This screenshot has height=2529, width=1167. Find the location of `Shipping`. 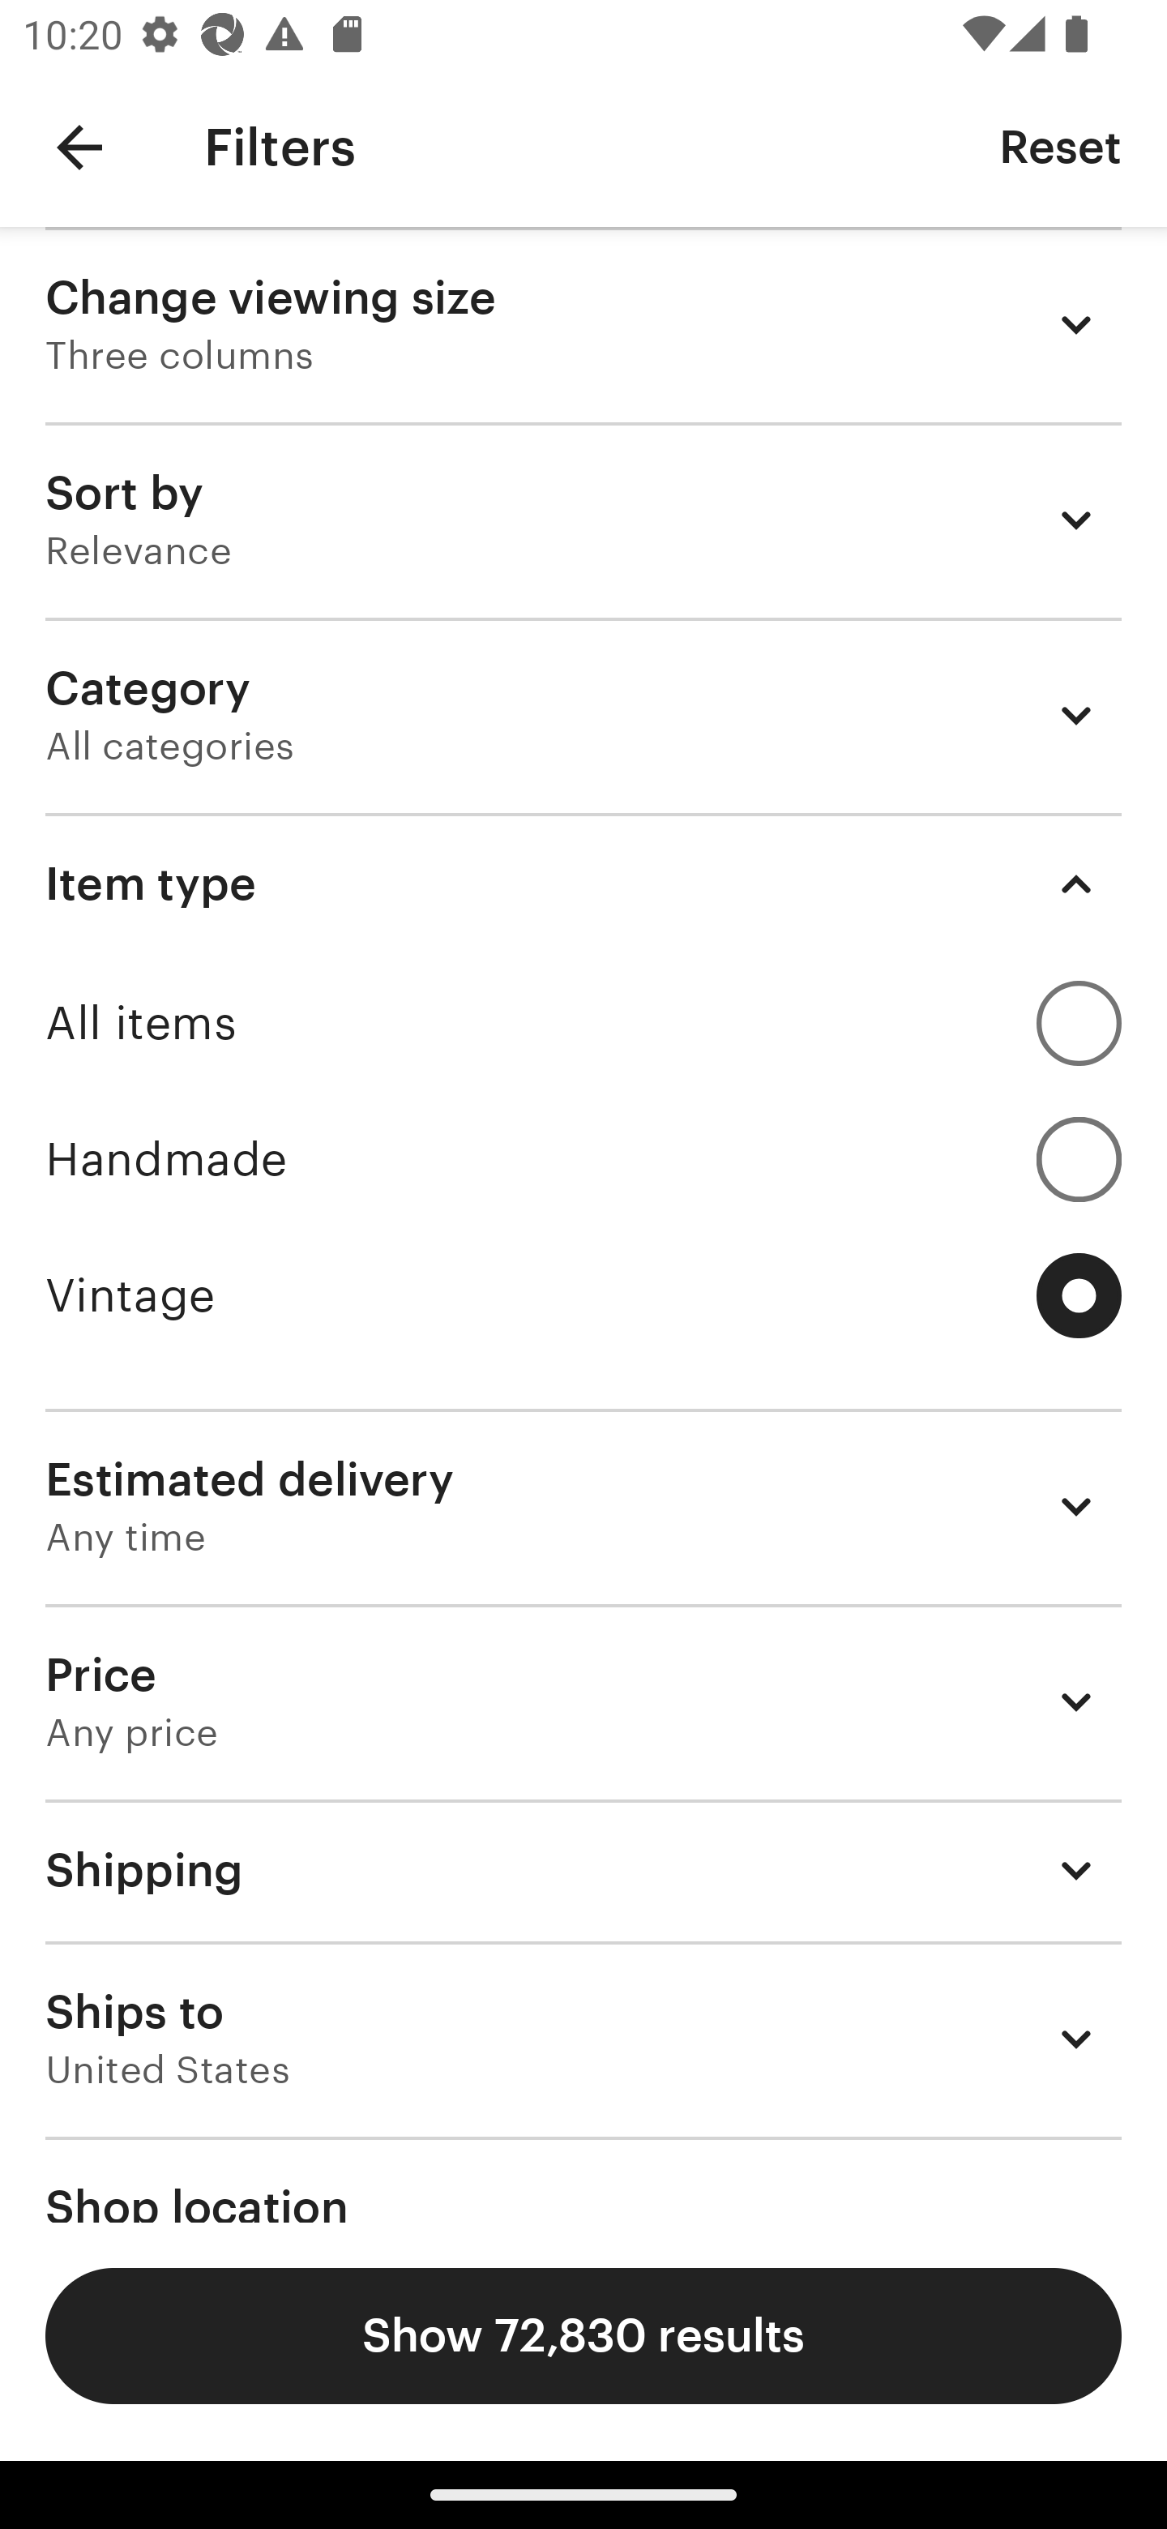

Shipping is located at coordinates (583, 1871).